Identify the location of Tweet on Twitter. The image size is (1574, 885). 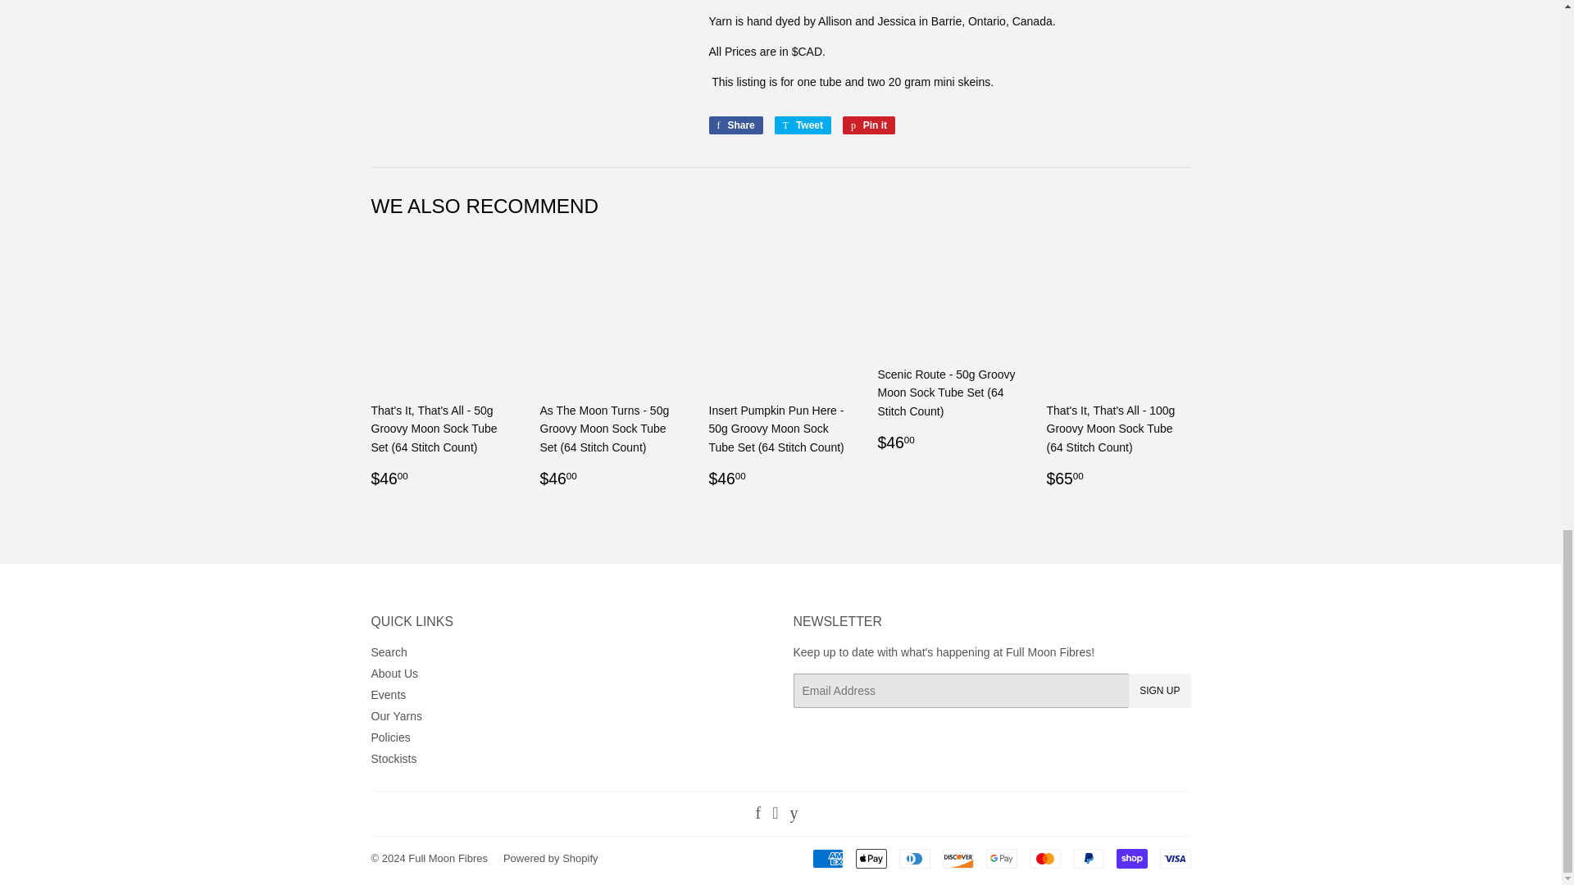
(802, 125).